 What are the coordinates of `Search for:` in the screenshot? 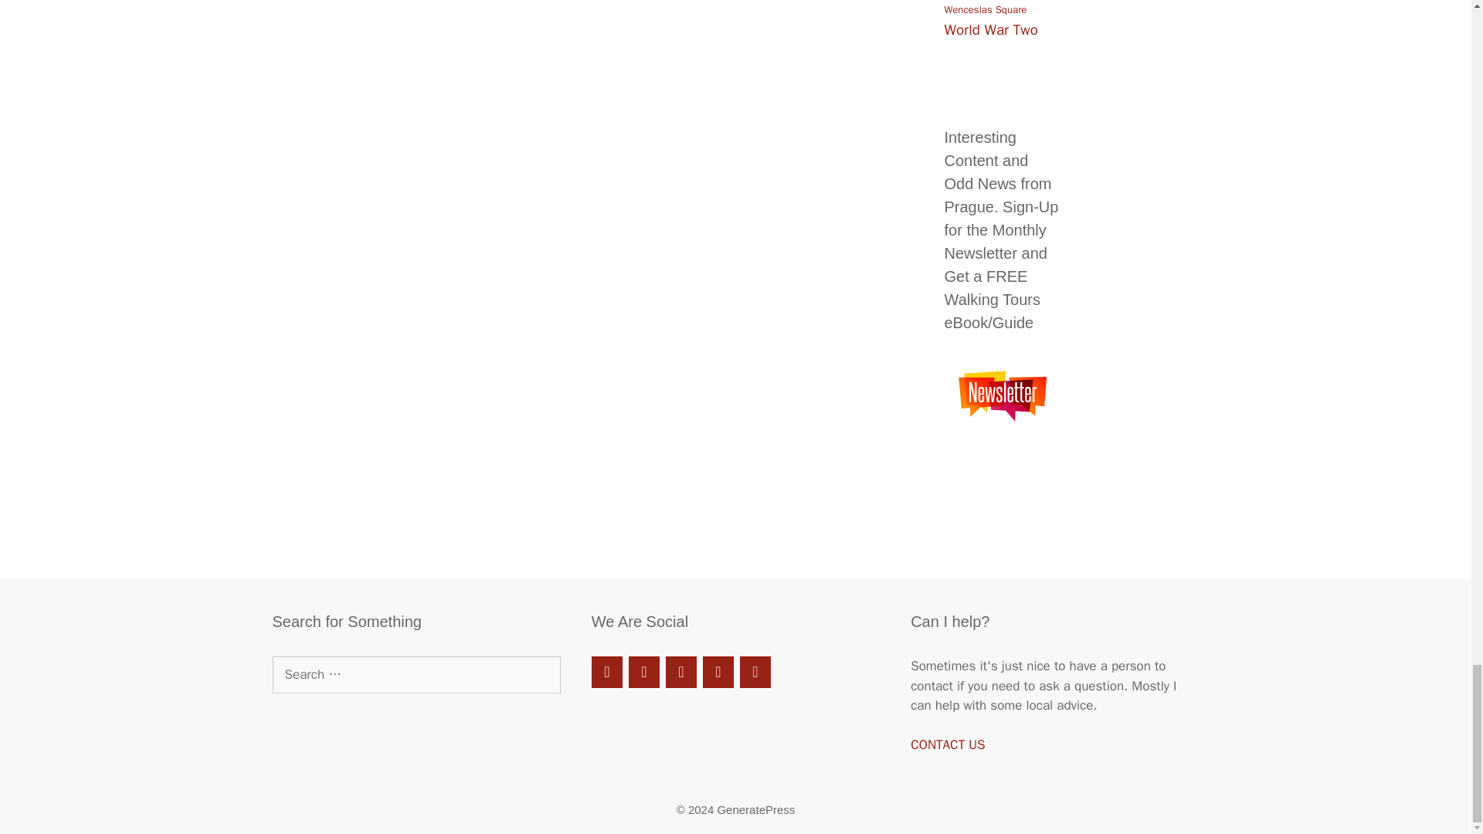 It's located at (416, 674).